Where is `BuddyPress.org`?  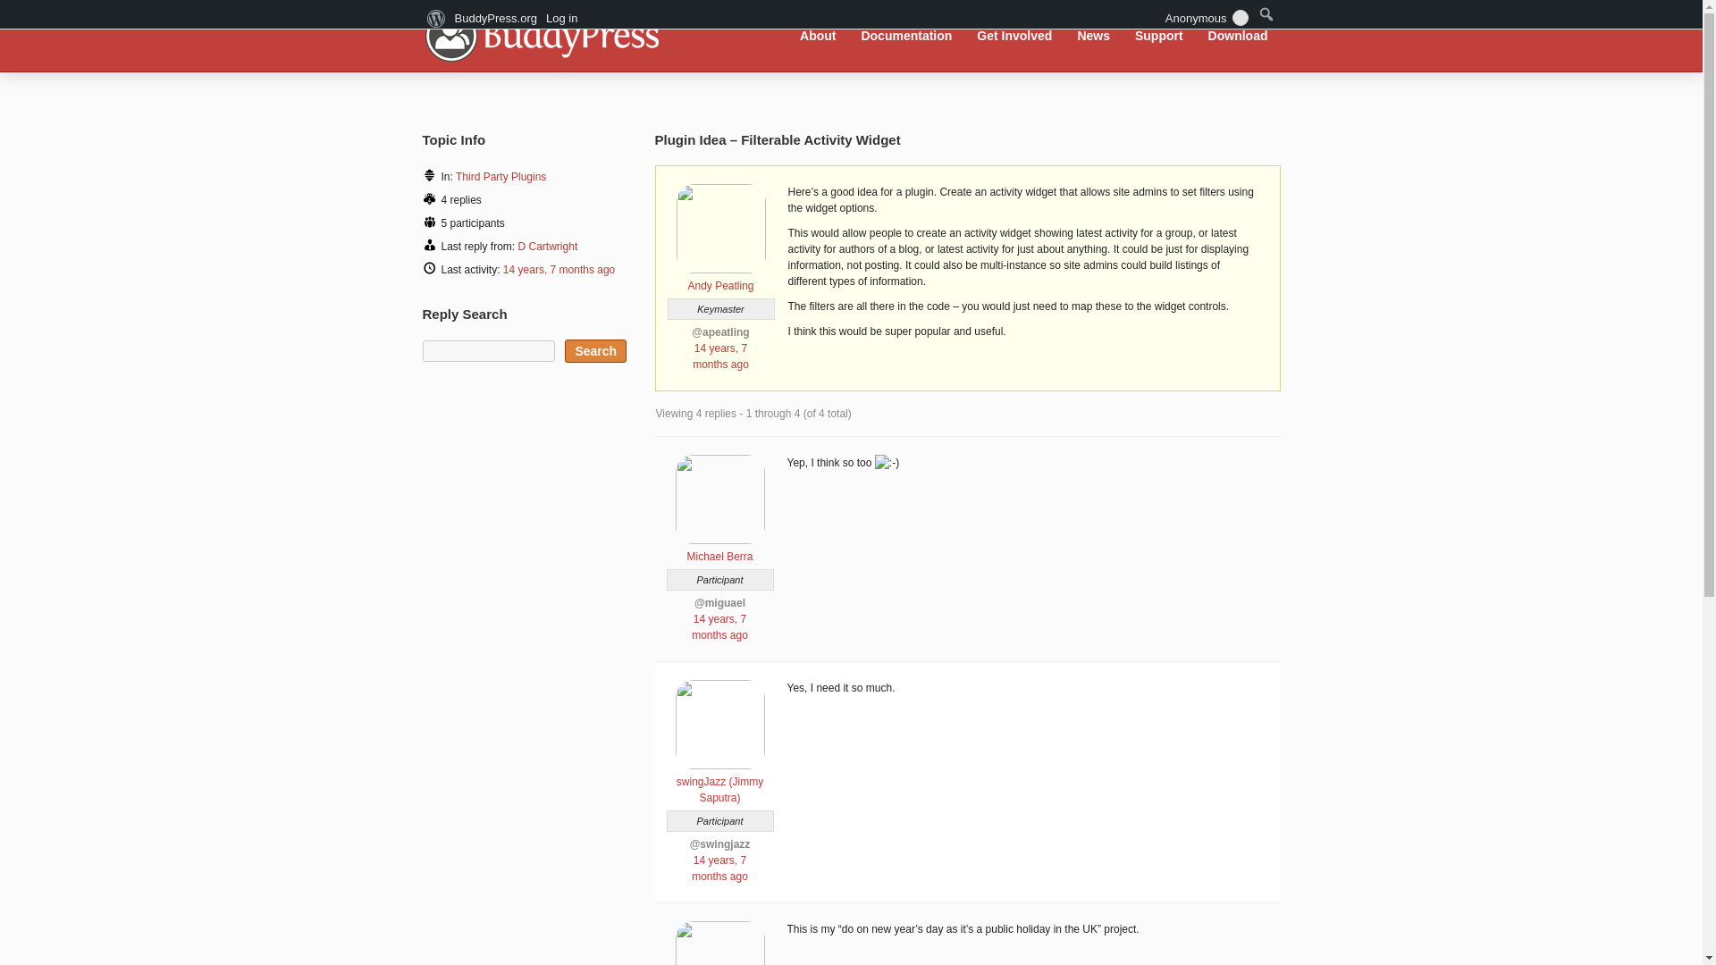 BuddyPress.org is located at coordinates (540, 34).